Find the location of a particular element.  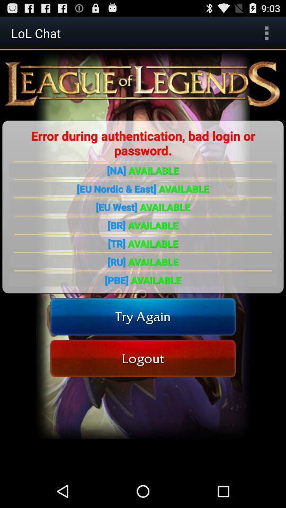

go to league of legends is located at coordinates (143, 84).